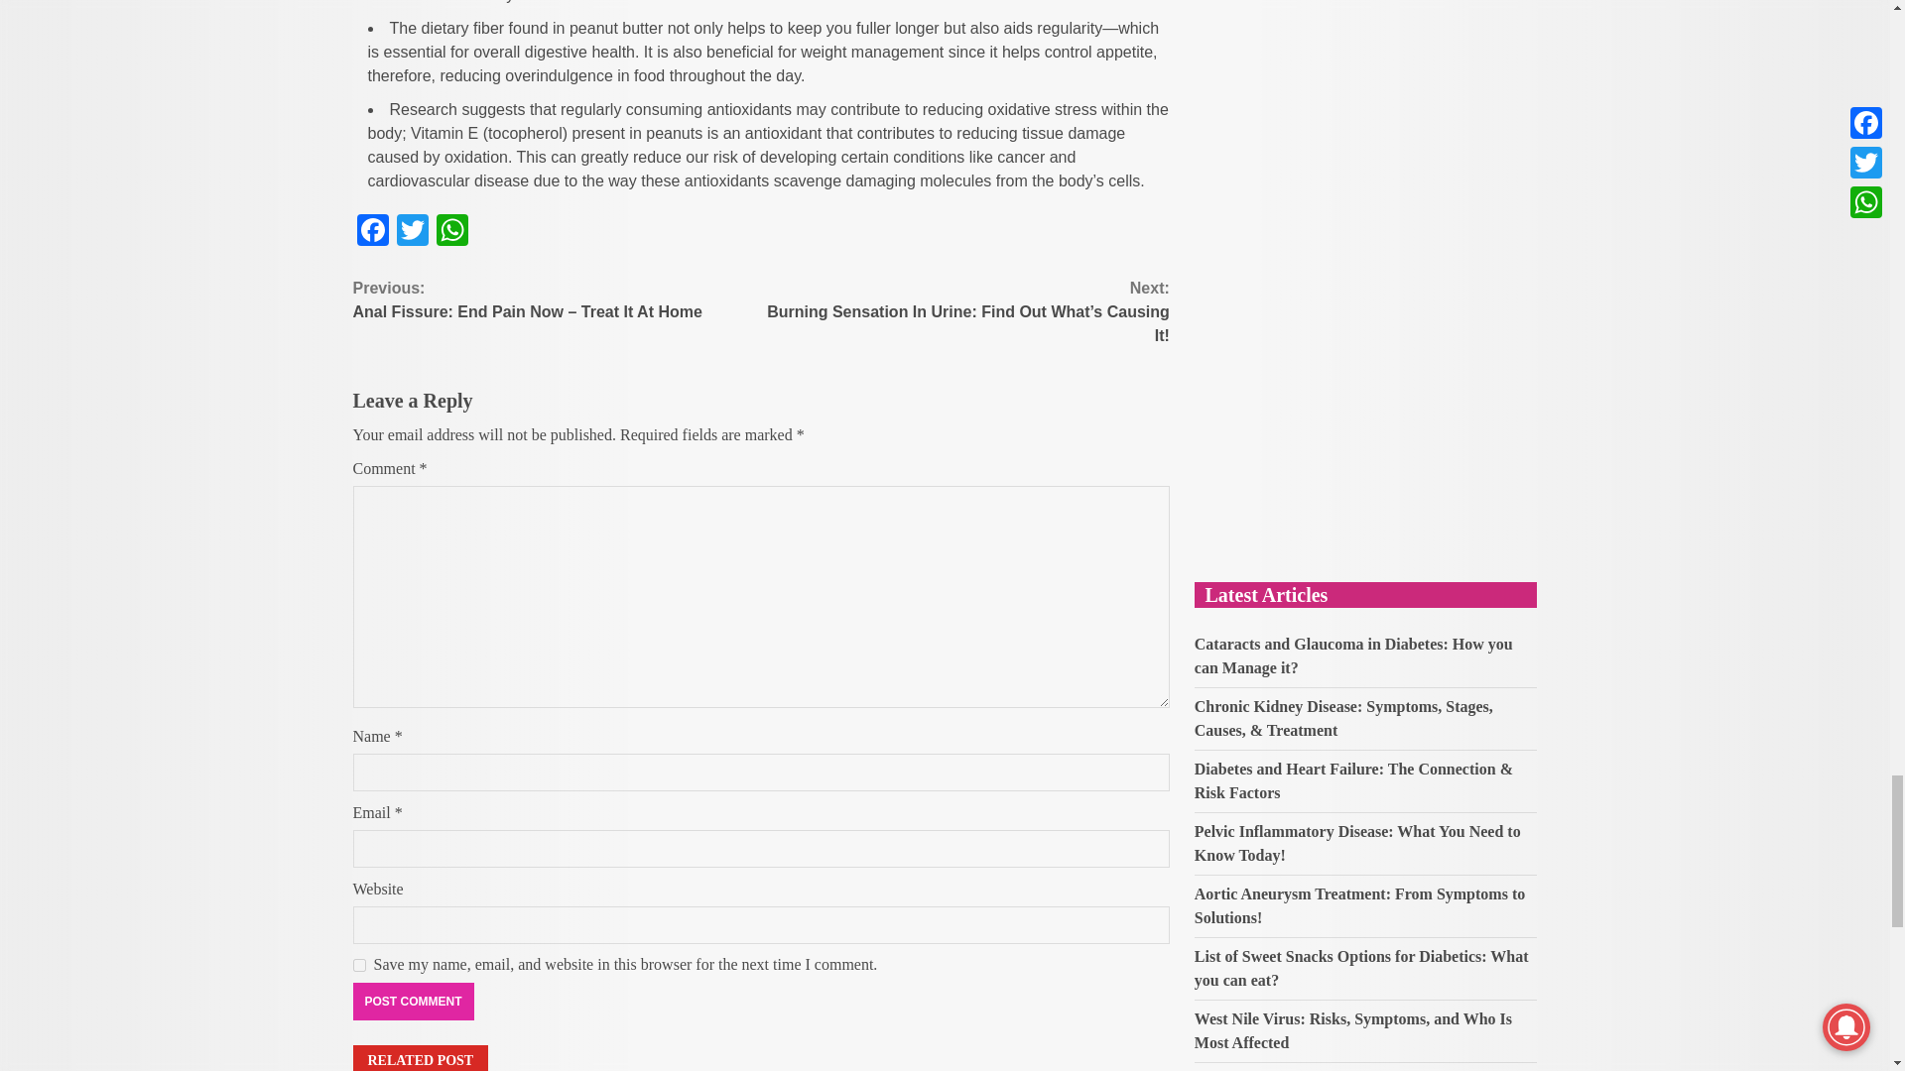 Image resolution: width=1905 pixels, height=1071 pixels. I want to click on yes, so click(359, 964).